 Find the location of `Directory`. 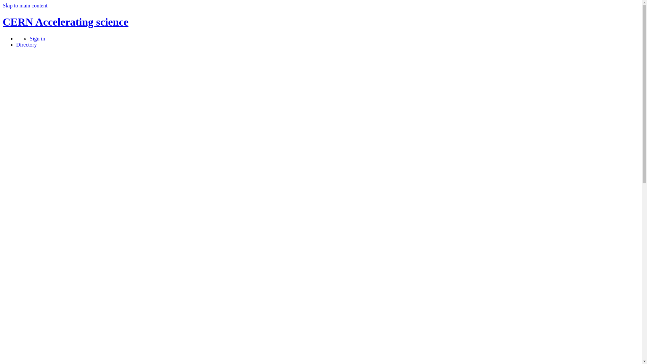

Directory is located at coordinates (26, 44).